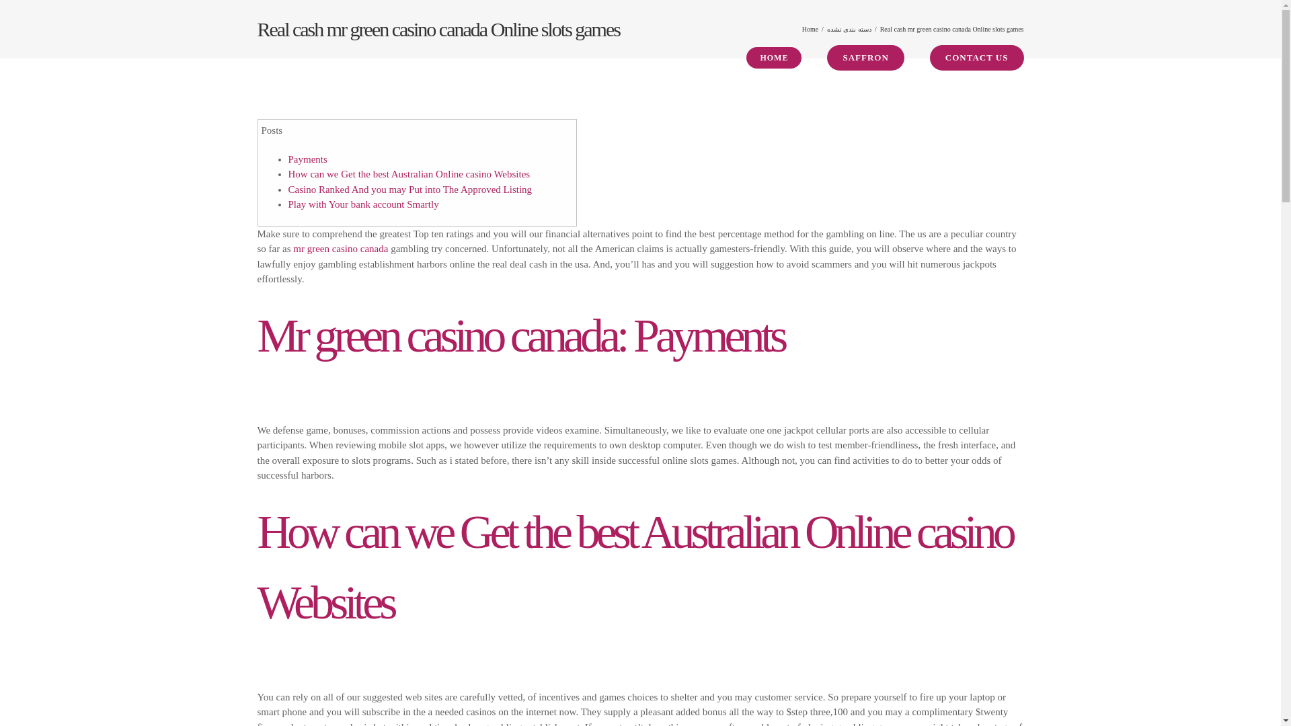 The height and width of the screenshot is (726, 1291). I want to click on Home, so click(810, 28).